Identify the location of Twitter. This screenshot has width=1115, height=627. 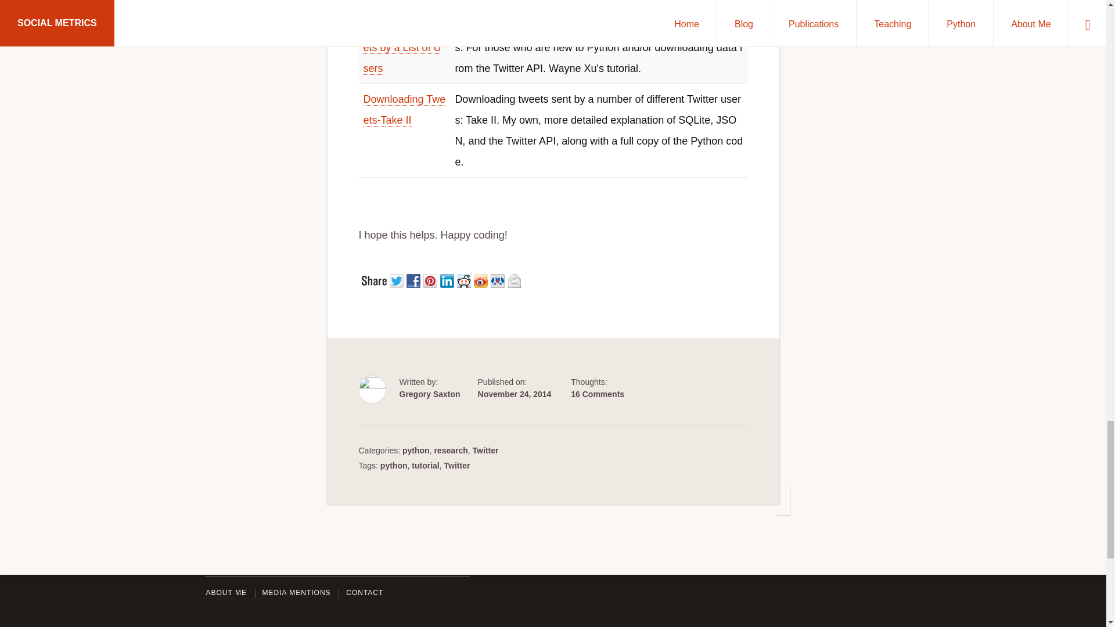
(397, 279).